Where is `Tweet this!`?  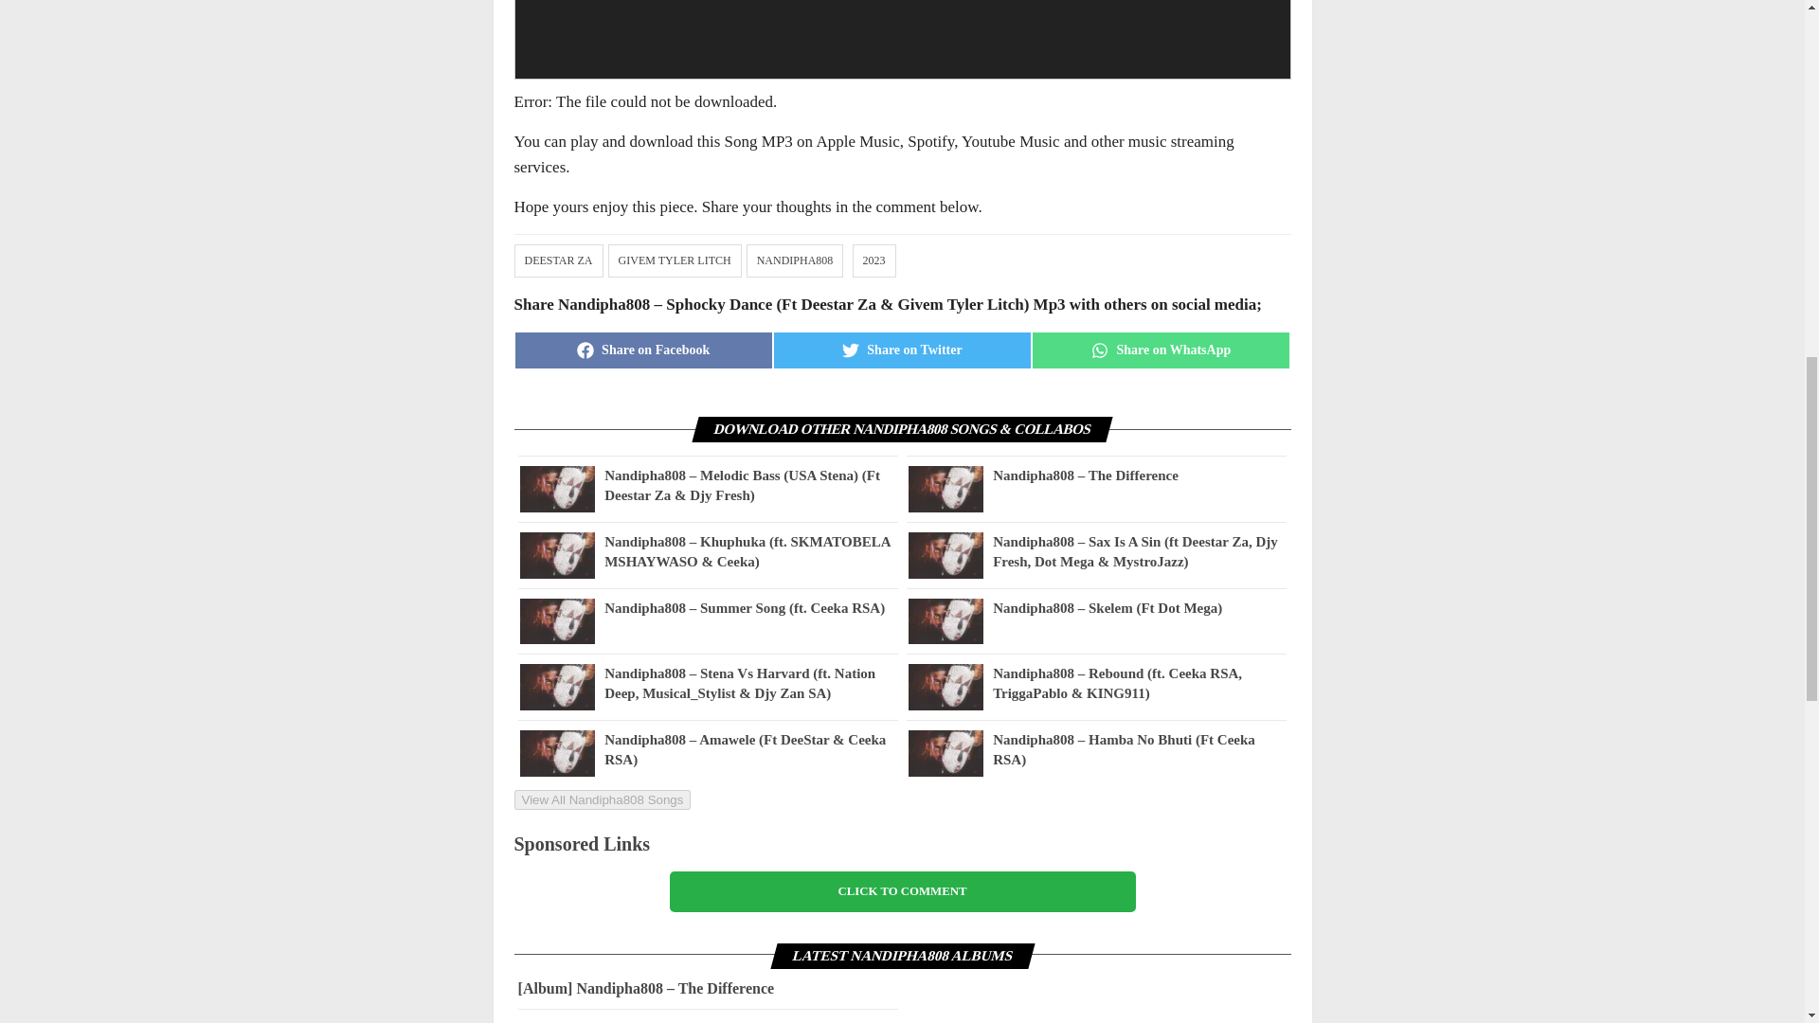
Tweet this! is located at coordinates (902, 350).